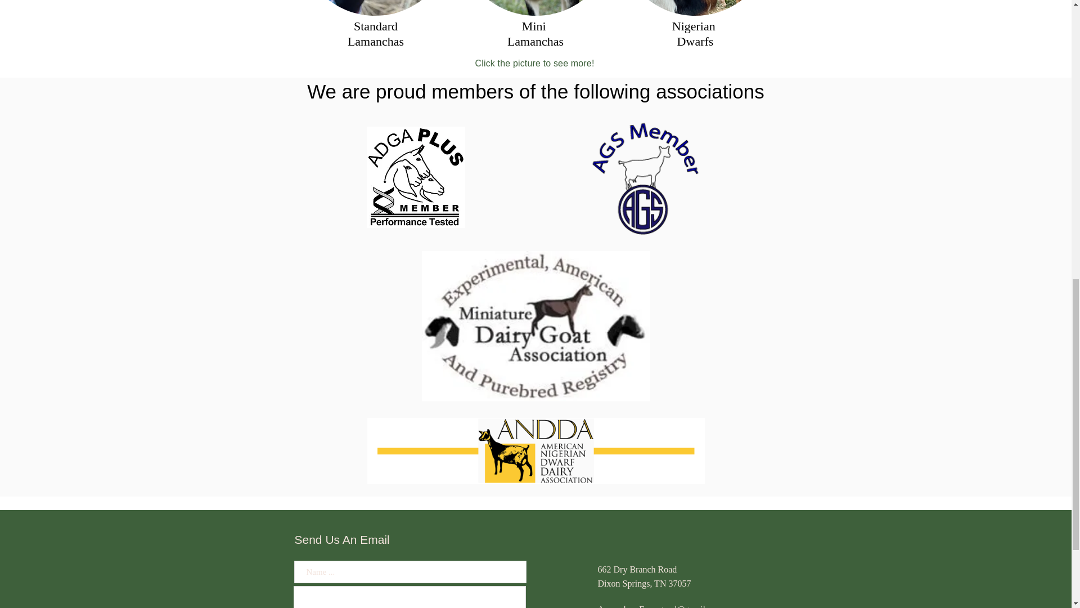 The width and height of the screenshot is (1080, 608). What do you see at coordinates (535, 41) in the screenshot?
I see `Lamanchas` at bounding box center [535, 41].